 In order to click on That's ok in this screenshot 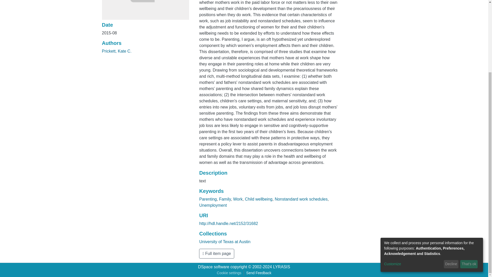, I will do `click(469, 170)`.